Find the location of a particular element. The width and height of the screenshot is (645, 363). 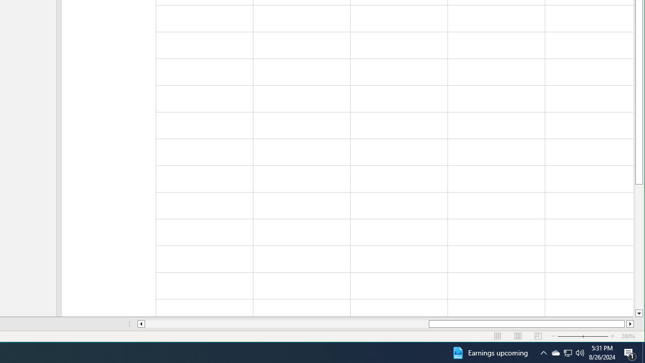

Notification Chevron is located at coordinates (543, 353).